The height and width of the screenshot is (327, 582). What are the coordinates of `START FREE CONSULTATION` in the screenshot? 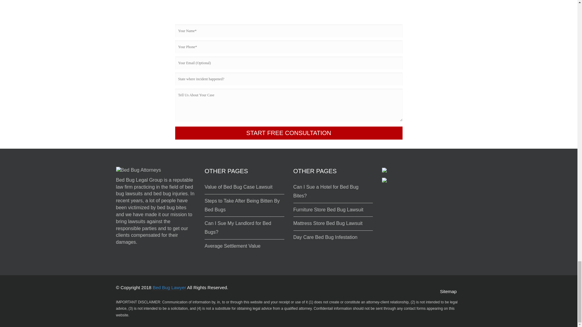 It's located at (289, 133).